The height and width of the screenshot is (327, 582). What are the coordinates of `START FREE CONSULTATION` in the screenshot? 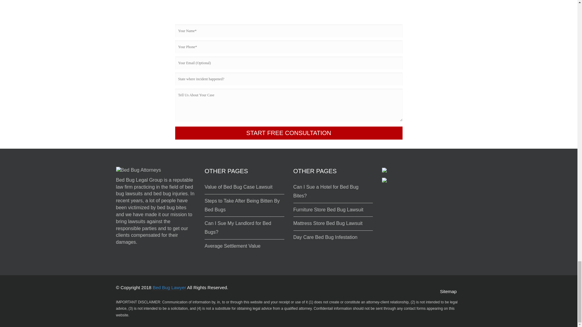 It's located at (289, 133).